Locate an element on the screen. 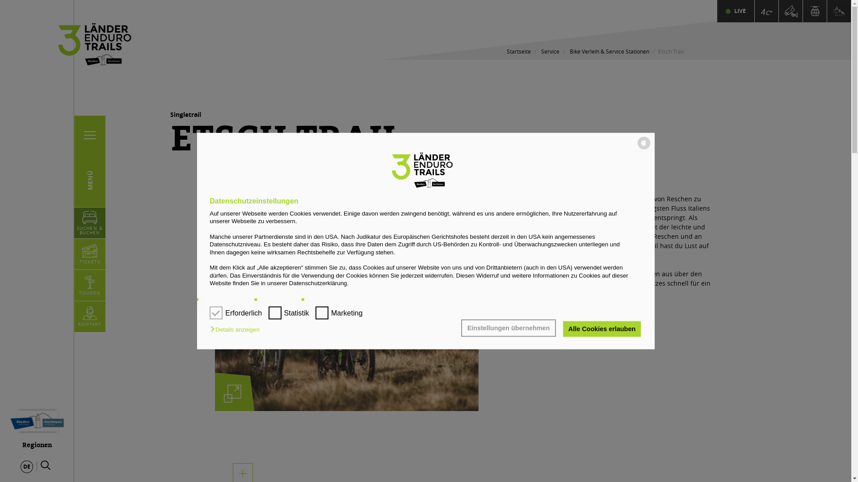  Bike Verleih & Service Stationen is located at coordinates (609, 51).